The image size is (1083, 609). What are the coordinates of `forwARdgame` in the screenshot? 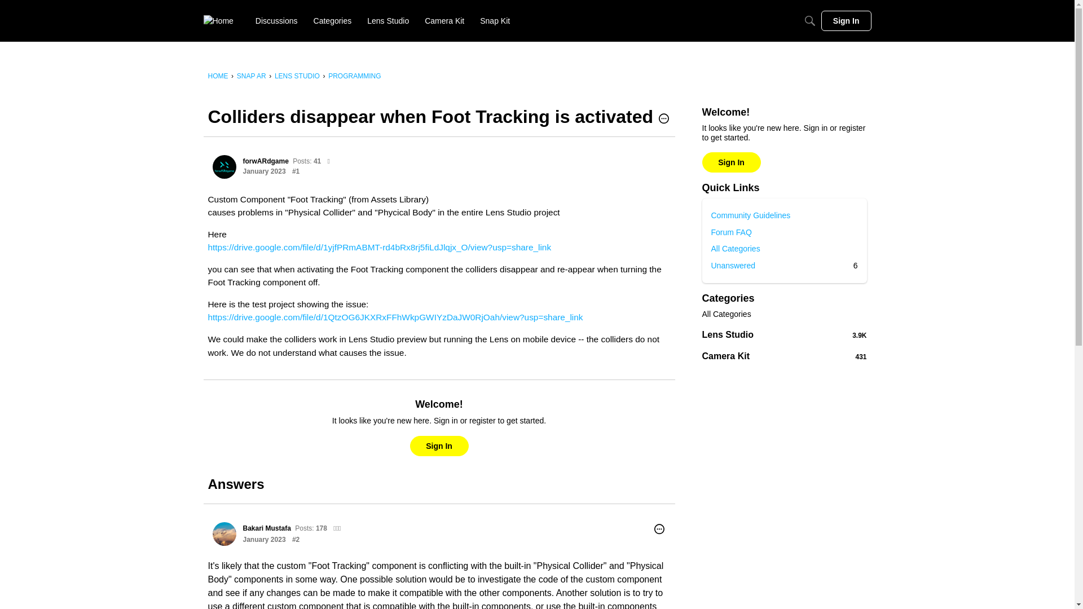 It's located at (224, 167).